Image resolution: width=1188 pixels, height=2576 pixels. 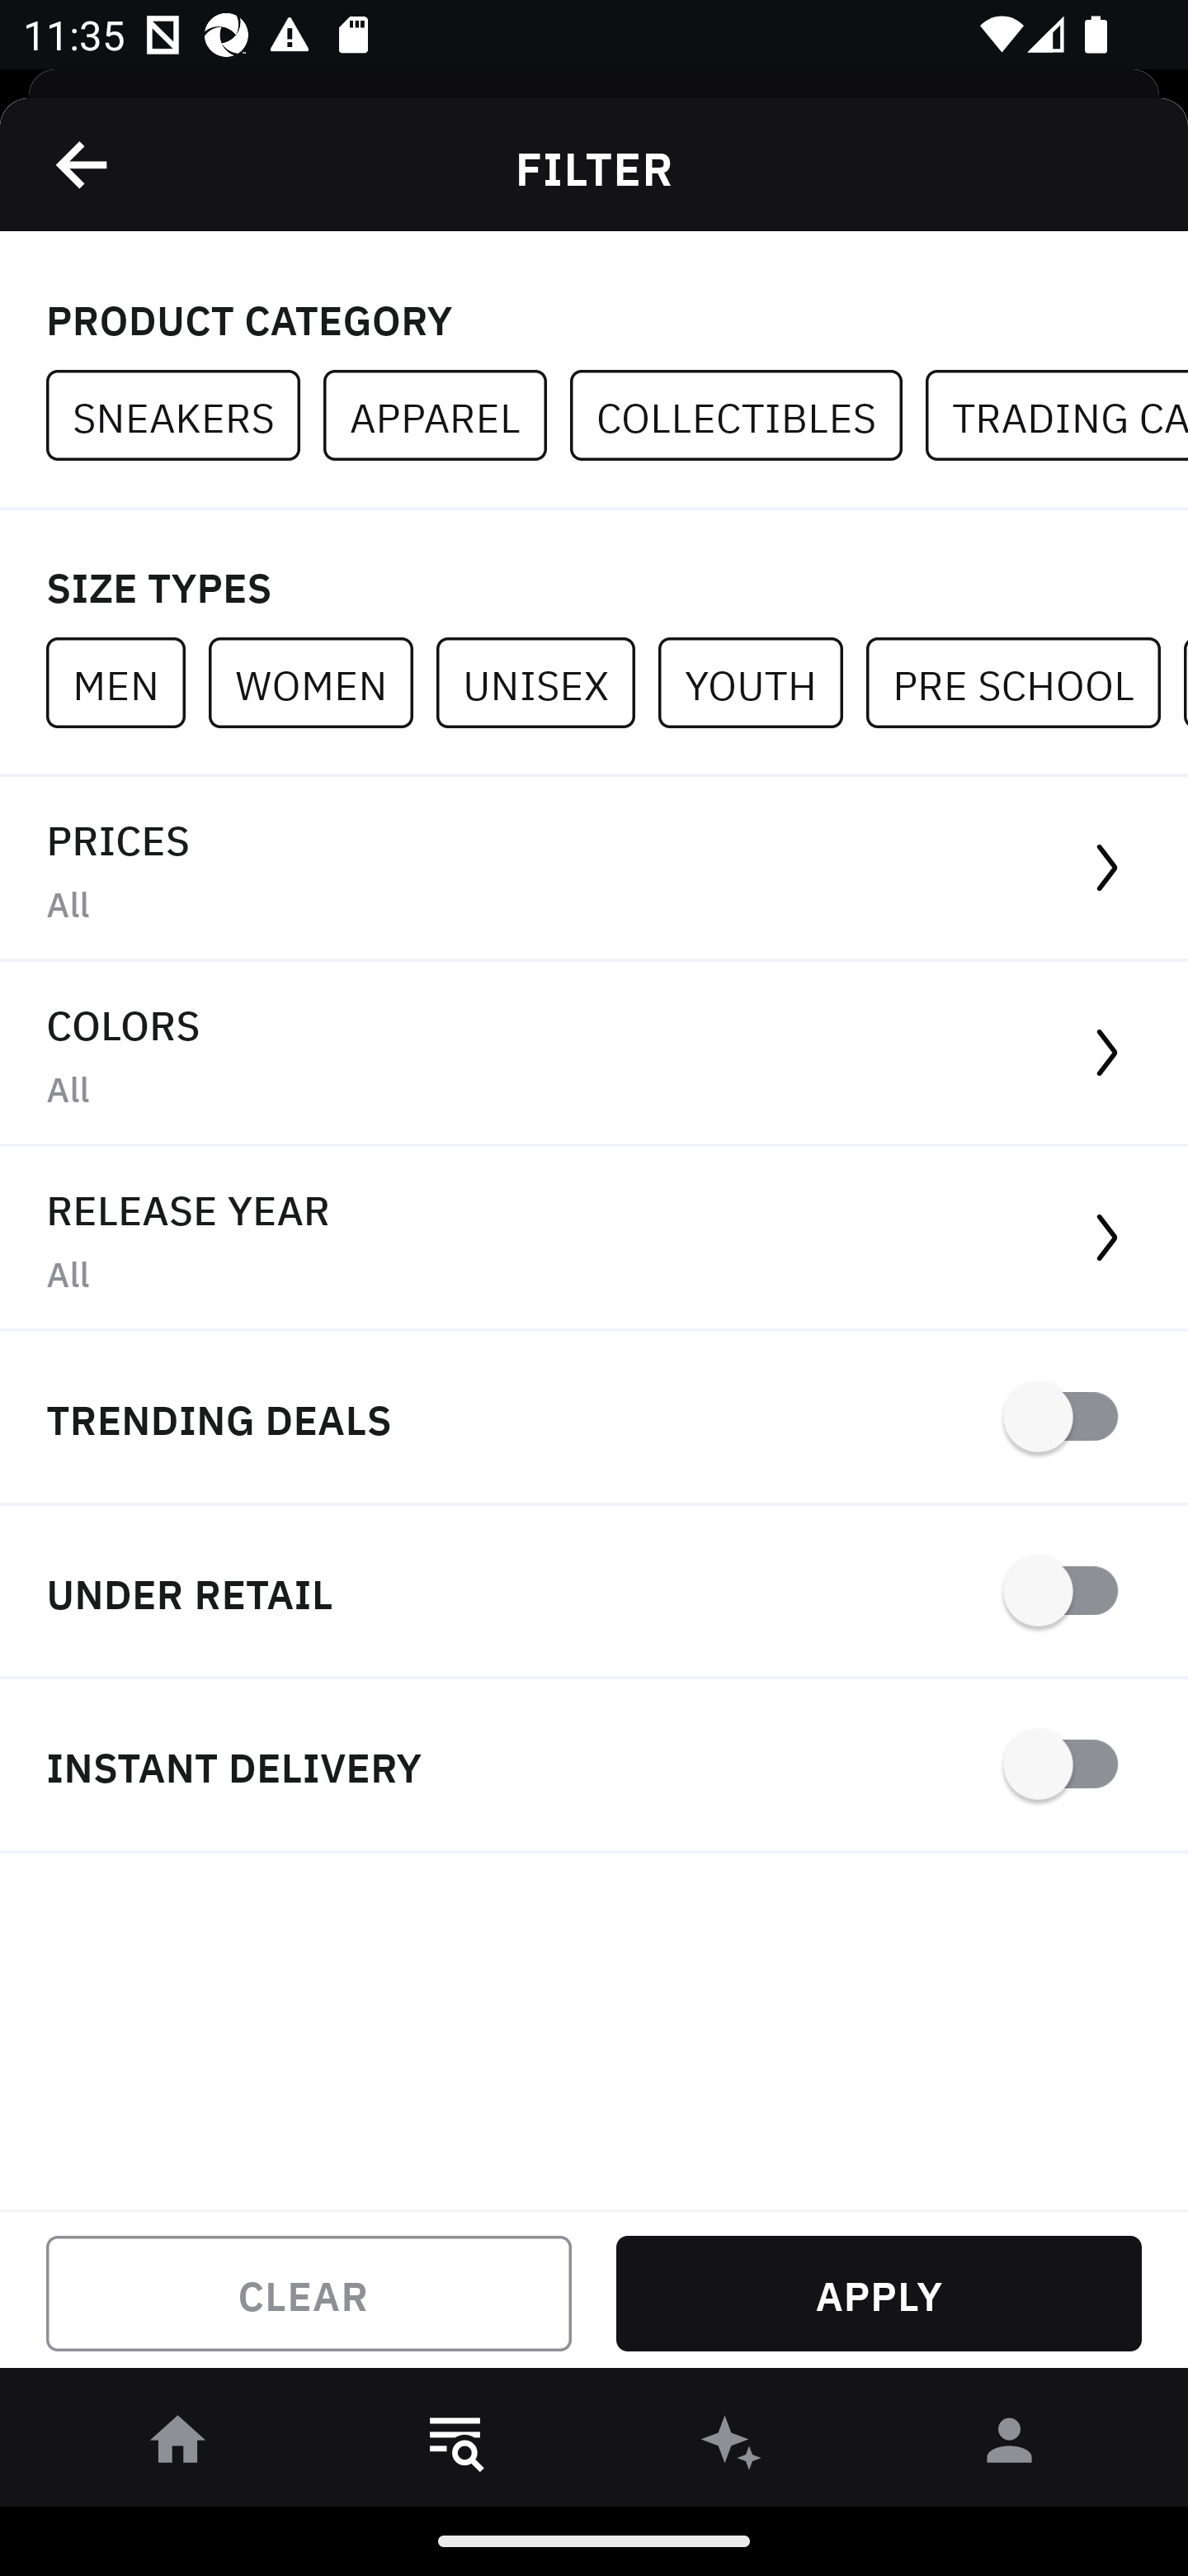 What do you see at coordinates (733, 2446) in the screenshot?
I see `󰫢` at bounding box center [733, 2446].